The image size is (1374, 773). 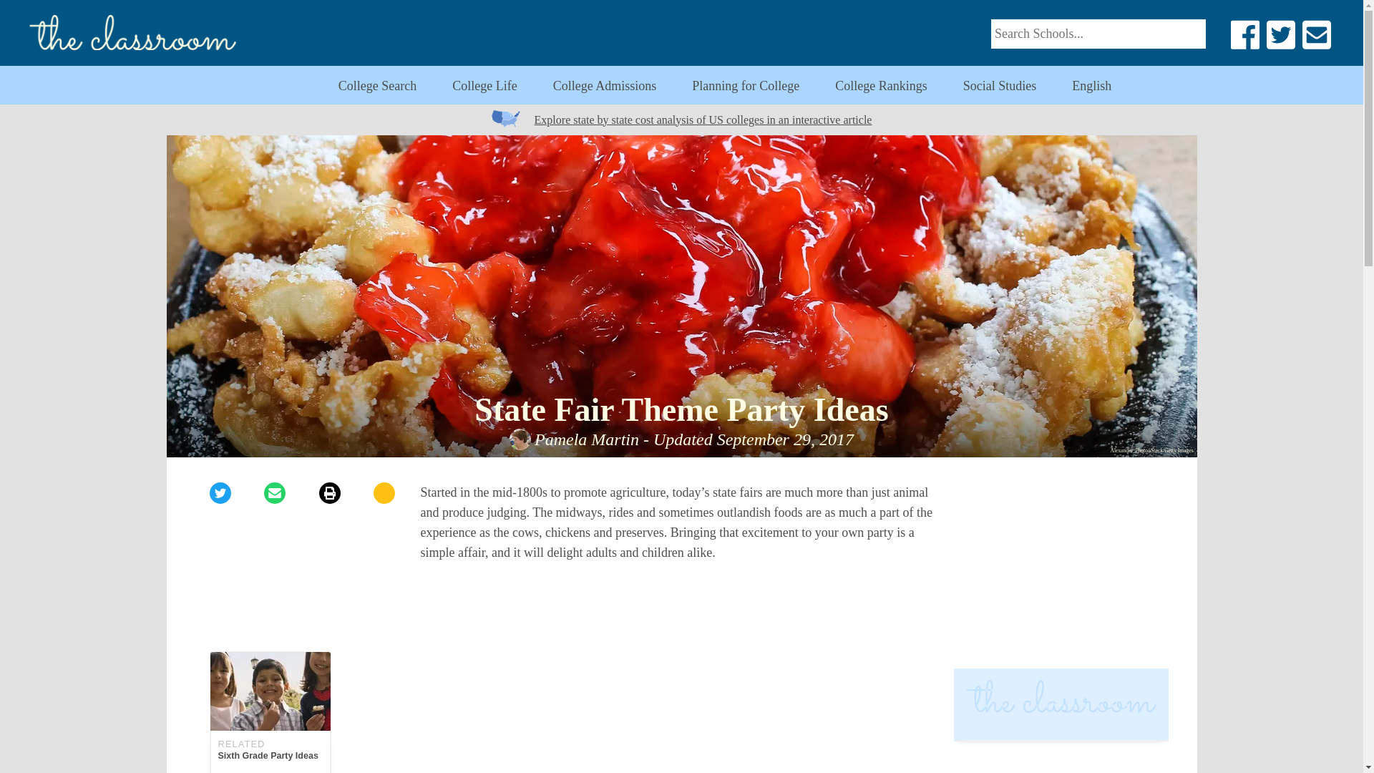 What do you see at coordinates (681, 608) in the screenshot?
I see `3rd party ad content` at bounding box center [681, 608].